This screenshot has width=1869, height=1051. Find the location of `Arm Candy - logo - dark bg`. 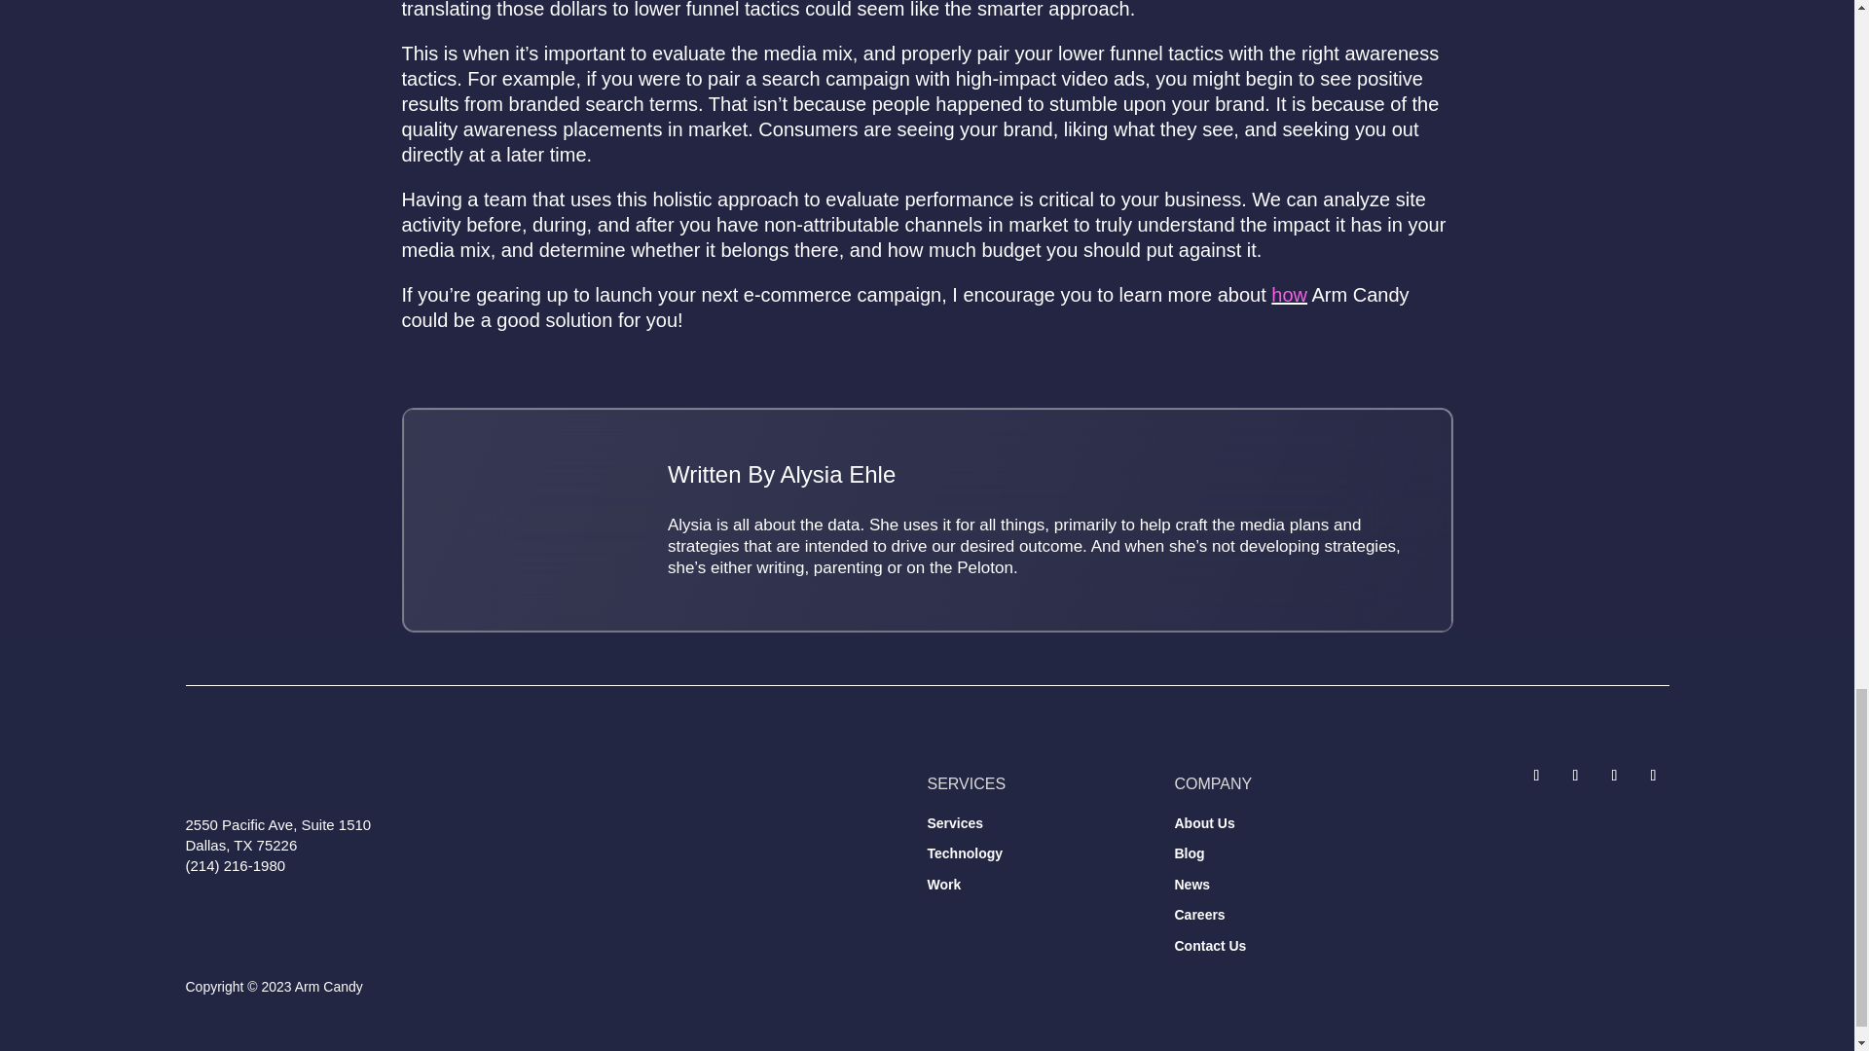

Arm Candy - logo - dark bg is located at coordinates (315, 777).